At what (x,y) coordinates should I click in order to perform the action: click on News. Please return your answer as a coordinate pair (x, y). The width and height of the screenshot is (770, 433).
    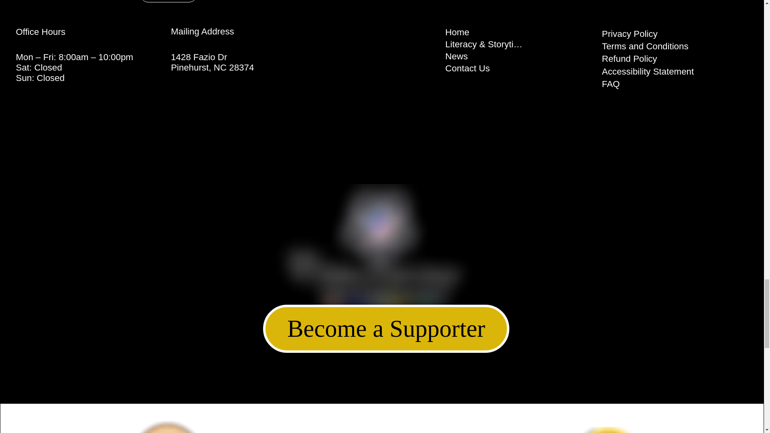
    Looking at the image, I should click on (485, 56).